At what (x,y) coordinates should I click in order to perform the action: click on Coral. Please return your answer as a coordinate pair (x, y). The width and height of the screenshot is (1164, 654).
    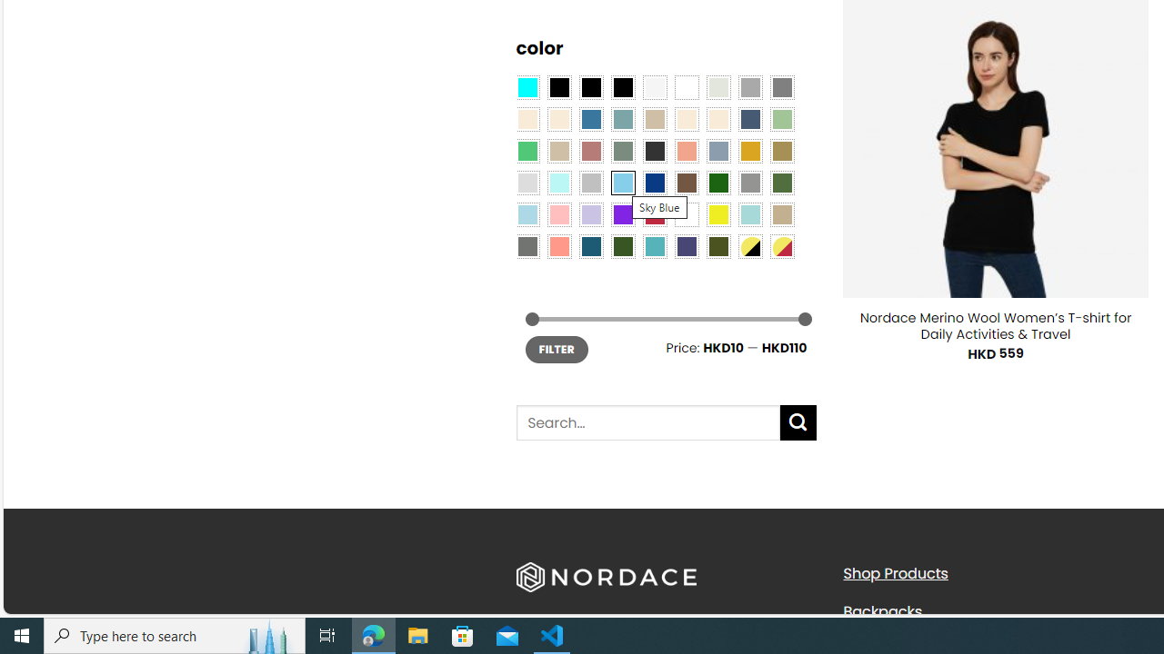
    Looking at the image, I should click on (687, 151).